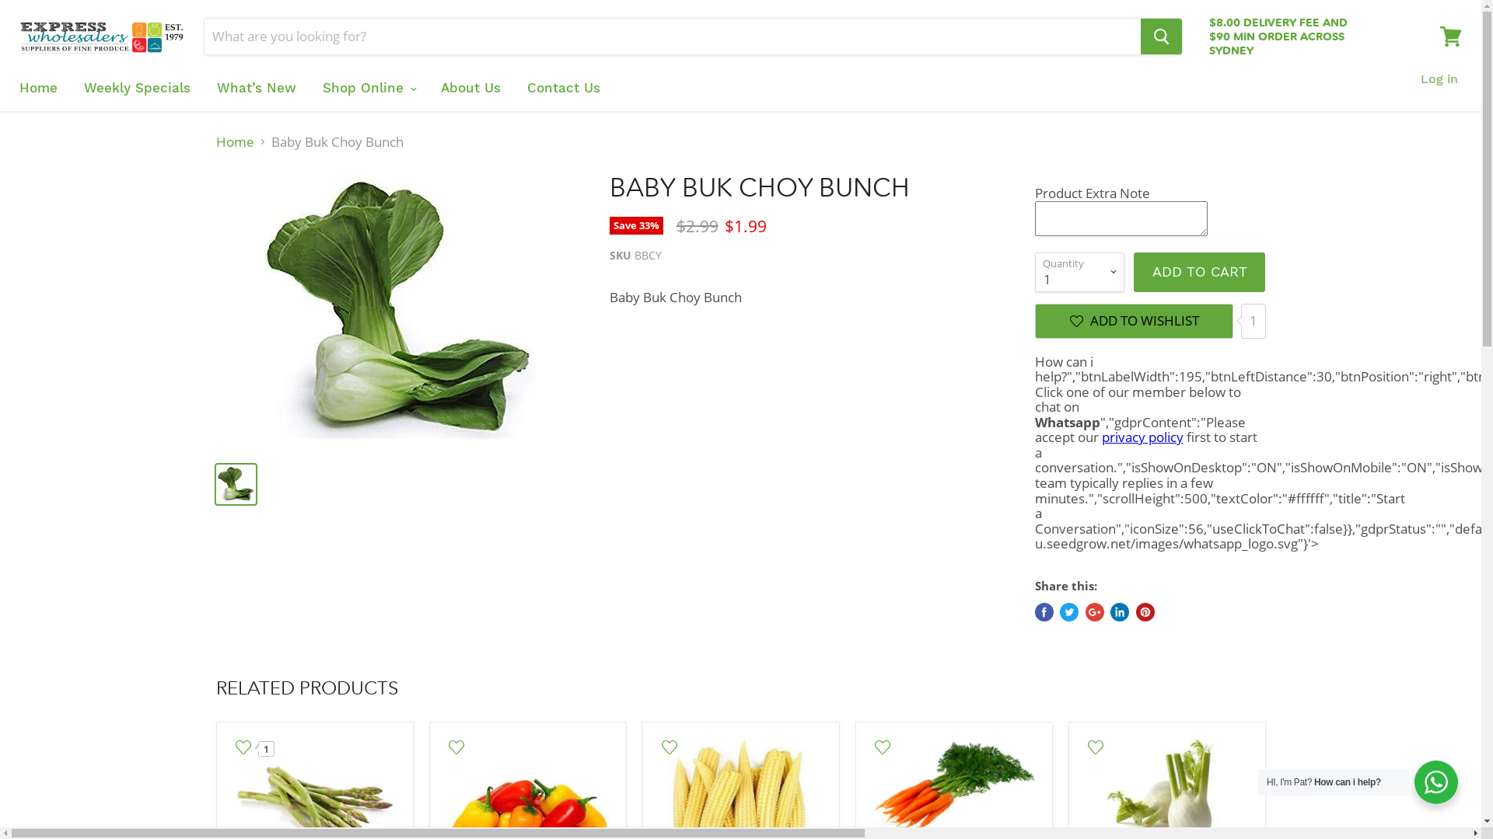  I want to click on Home, so click(39, 89).